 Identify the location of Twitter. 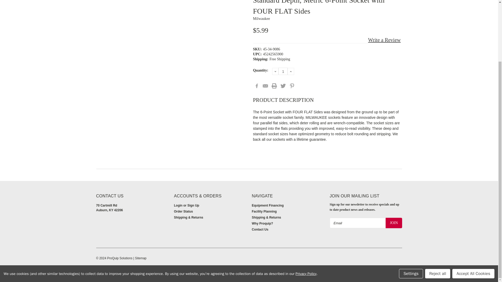
(283, 86).